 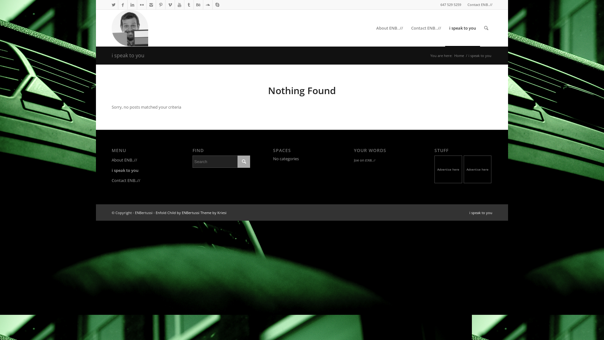 What do you see at coordinates (478, 170) in the screenshot?
I see `Advertise here` at bounding box center [478, 170].